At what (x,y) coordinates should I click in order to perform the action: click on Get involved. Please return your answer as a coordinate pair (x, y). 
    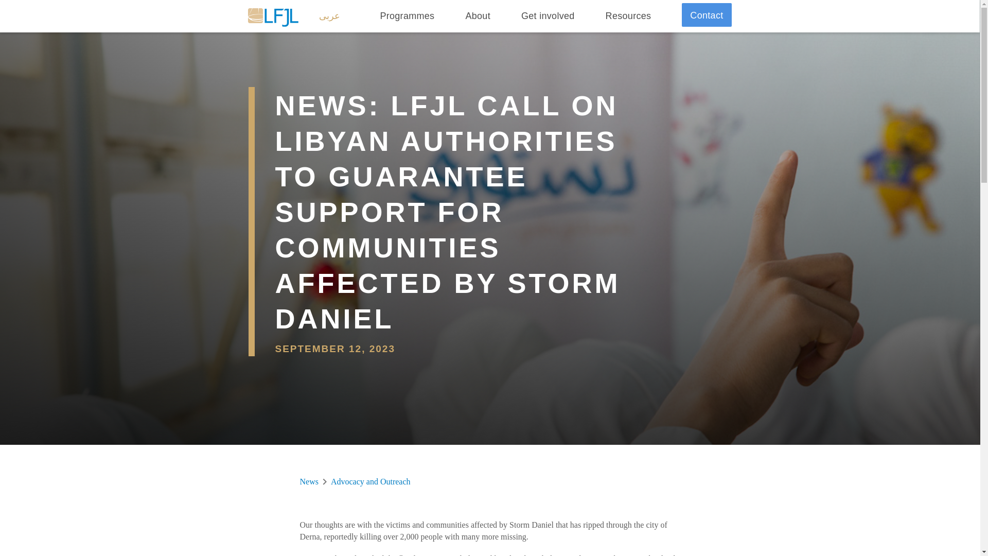
    Looking at the image, I should click on (548, 16).